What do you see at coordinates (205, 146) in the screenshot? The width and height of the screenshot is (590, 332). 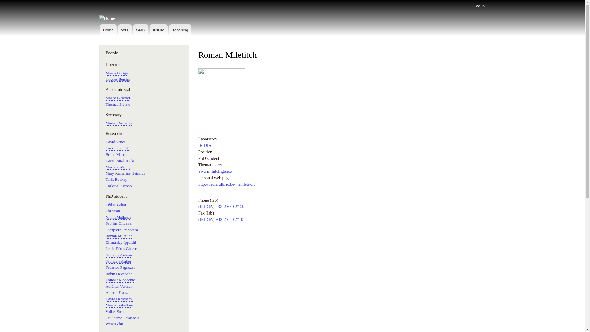 I see `IRIDIA` at bounding box center [205, 146].